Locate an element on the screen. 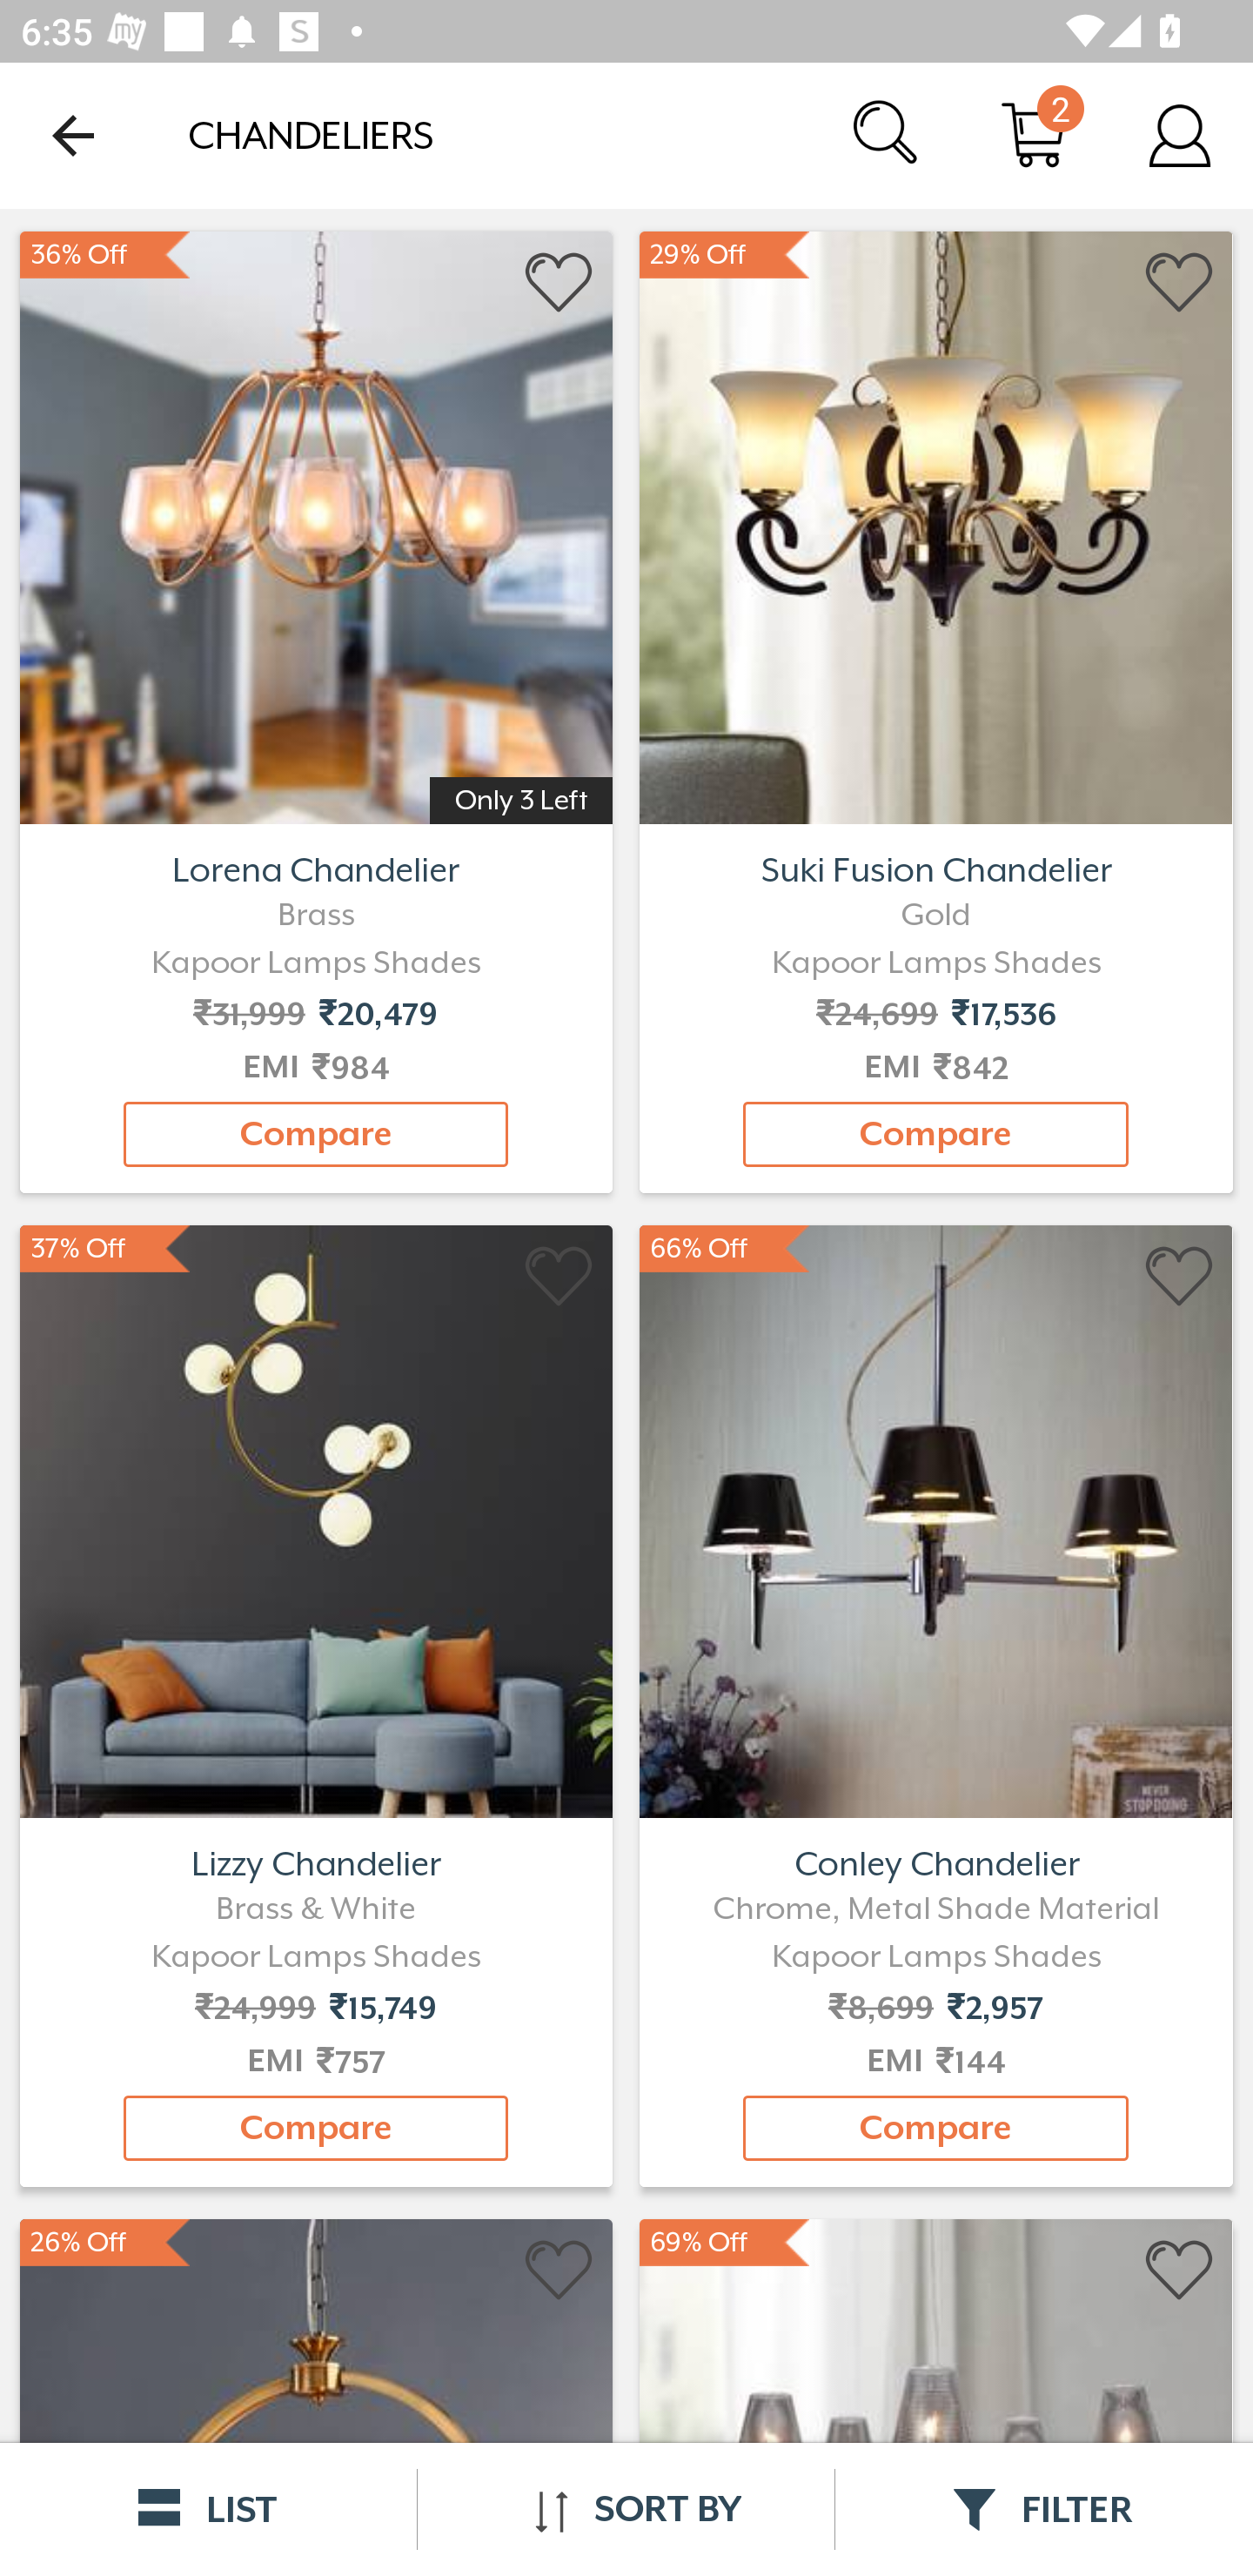 The height and width of the screenshot is (2576, 1253). Compare is located at coordinates (316, 1134).